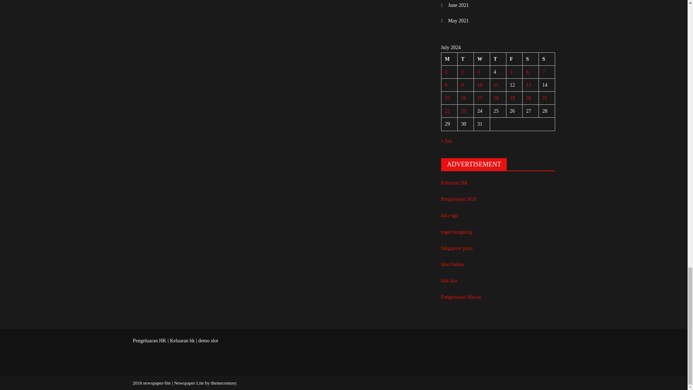 This screenshot has width=693, height=390. I want to click on Friday, so click(514, 58).